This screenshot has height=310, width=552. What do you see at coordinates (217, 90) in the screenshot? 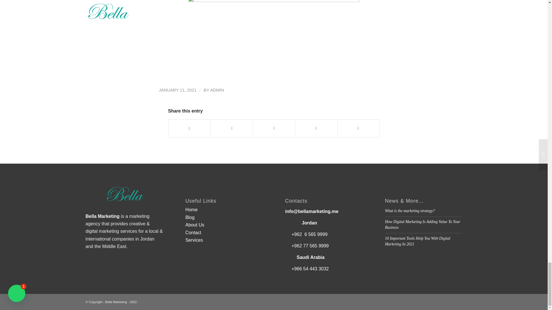
I see `Posts by admin` at bounding box center [217, 90].